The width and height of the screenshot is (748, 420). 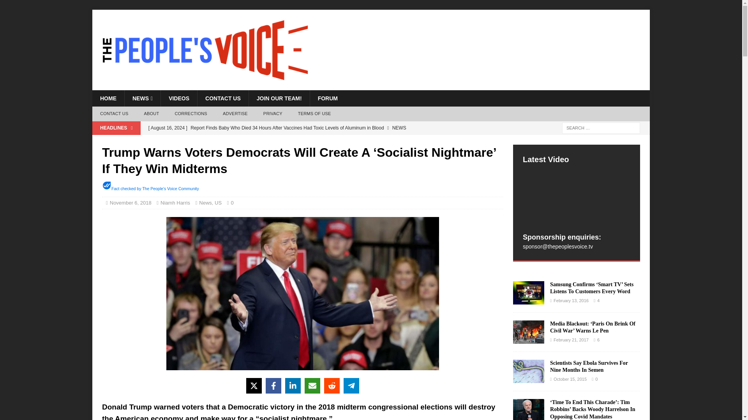 I want to click on TERMS OF USE, so click(x=314, y=114).